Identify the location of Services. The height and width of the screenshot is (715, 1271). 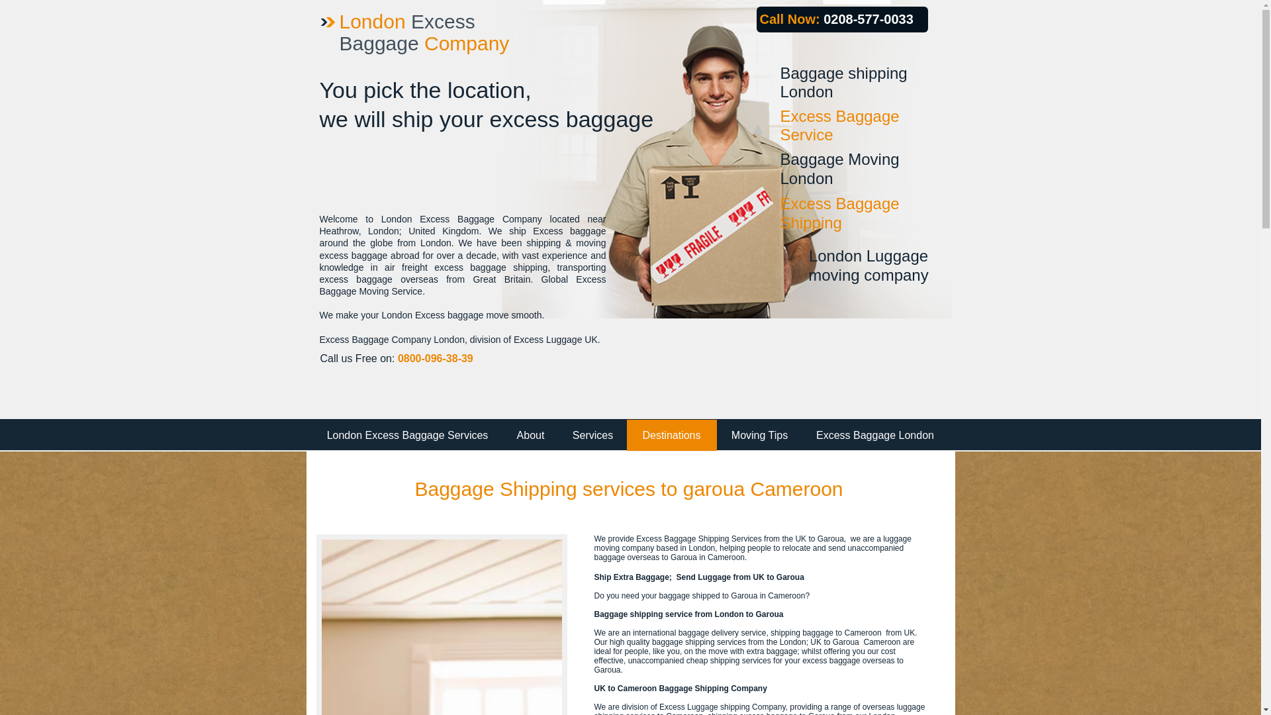
(592, 435).